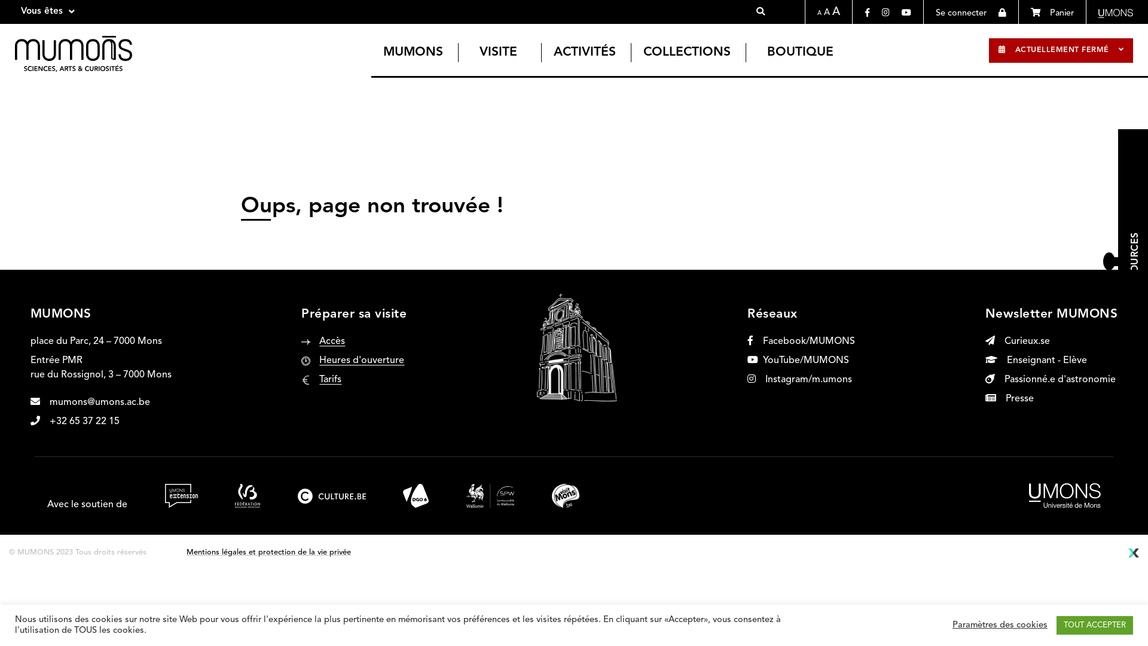 The image size is (1148, 646). Describe the element at coordinates (687, 53) in the screenshot. I see `COLLECTIONS` at that location.